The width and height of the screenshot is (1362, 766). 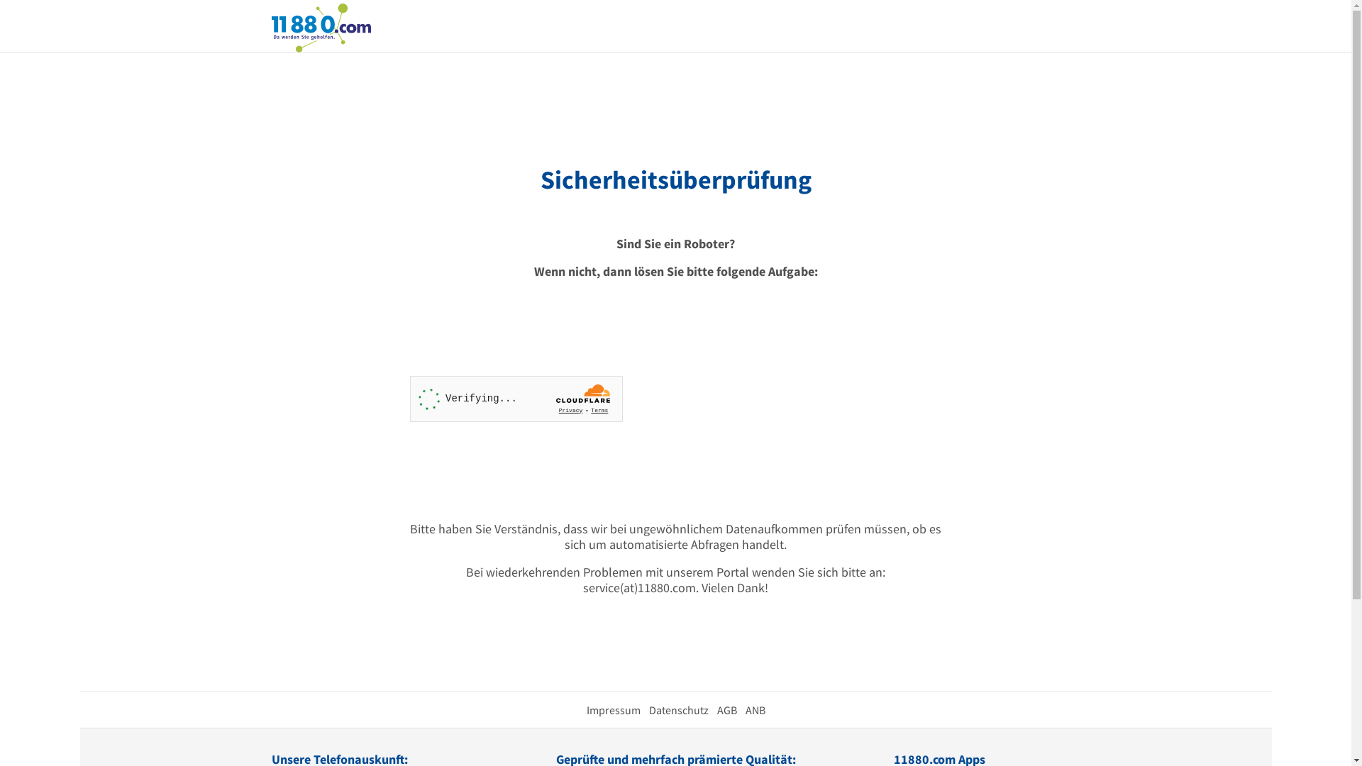 I want to click on Datenschutz, so click(x=678, y=710).